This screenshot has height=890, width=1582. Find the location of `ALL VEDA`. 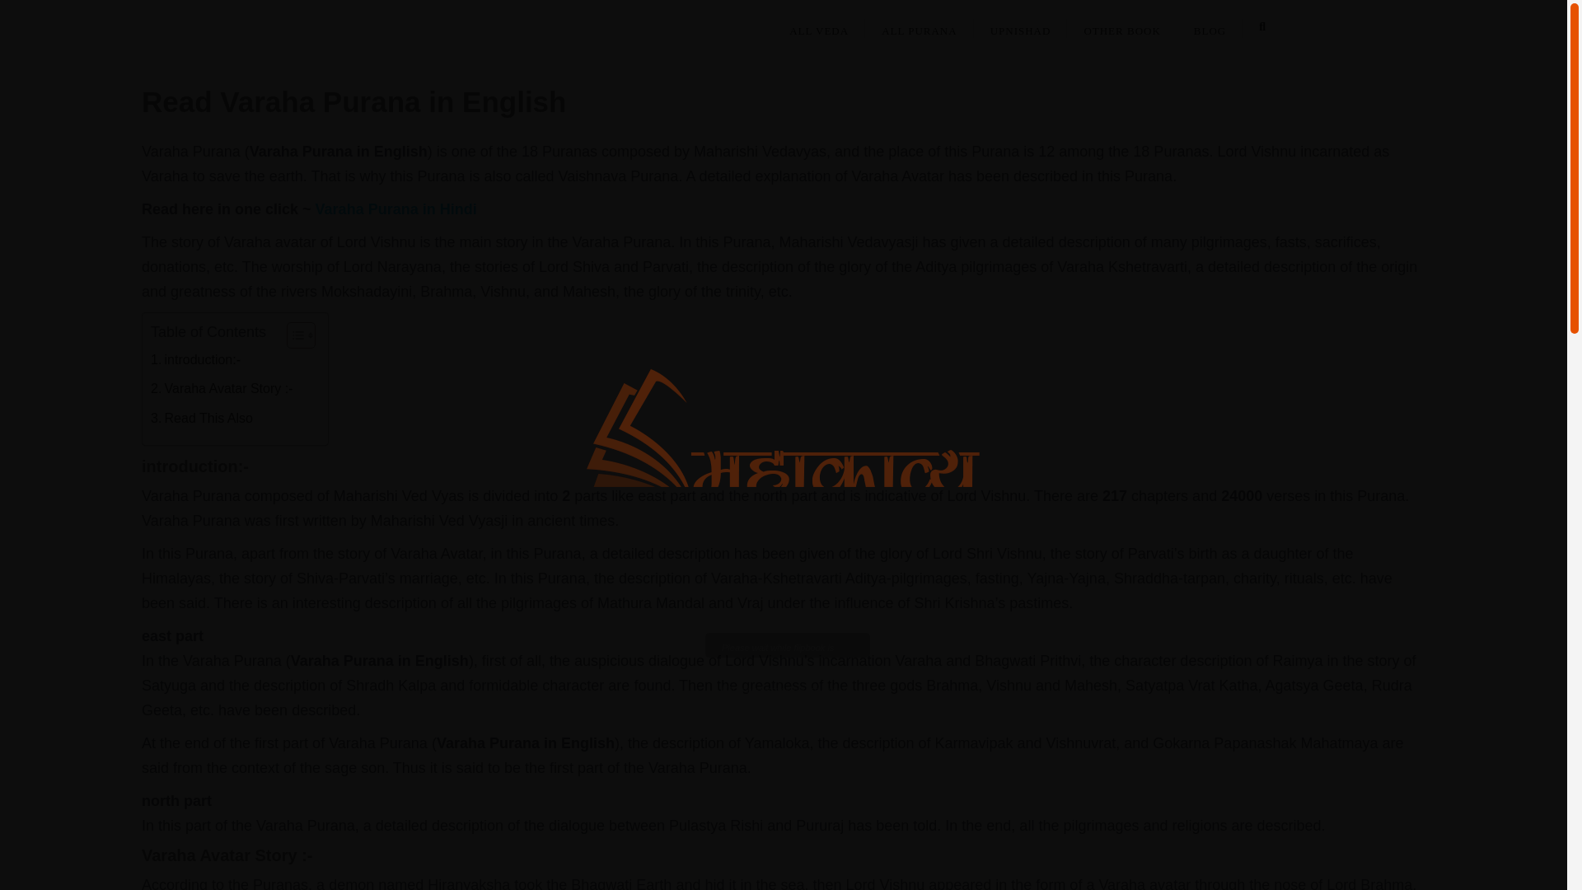

ALL VEDA is located at coordinates (819, 26).